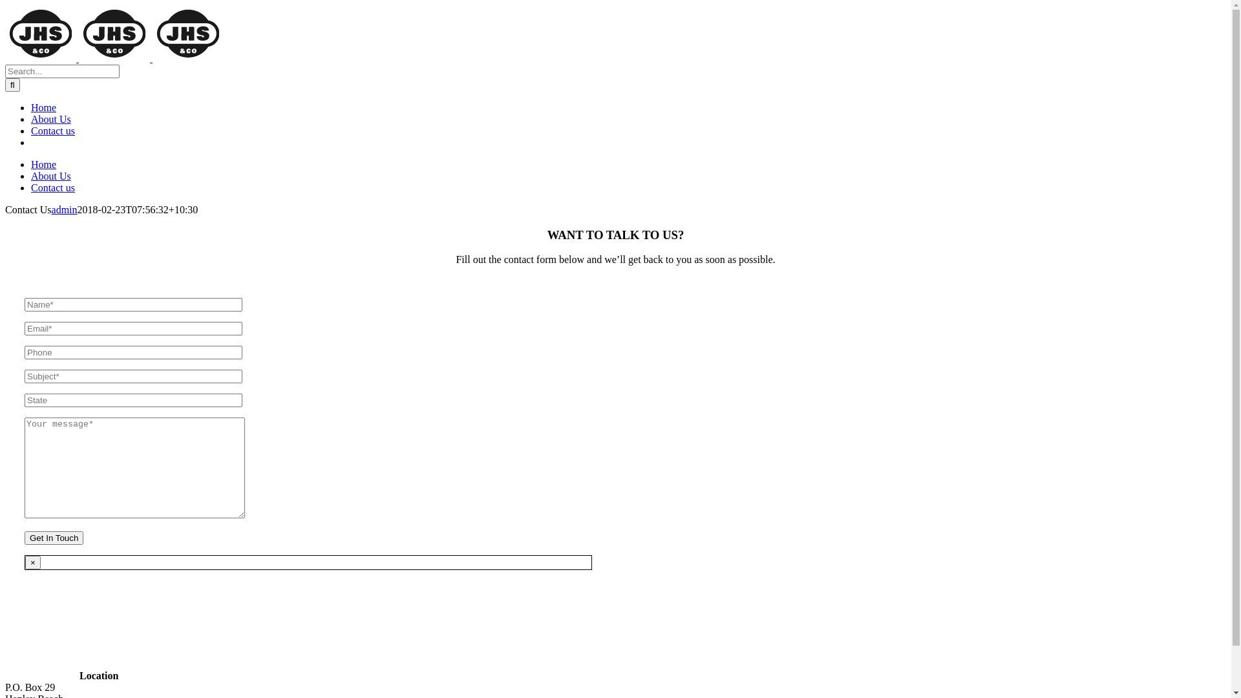  I want to click on Skip to content, so click(5, 5).